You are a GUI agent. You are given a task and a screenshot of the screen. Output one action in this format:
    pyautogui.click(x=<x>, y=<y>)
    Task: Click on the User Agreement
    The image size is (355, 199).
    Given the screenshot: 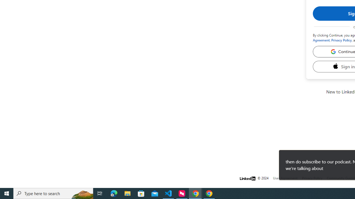 What is the action you would take?
    pyautogui.click(x=285, y=178)
    